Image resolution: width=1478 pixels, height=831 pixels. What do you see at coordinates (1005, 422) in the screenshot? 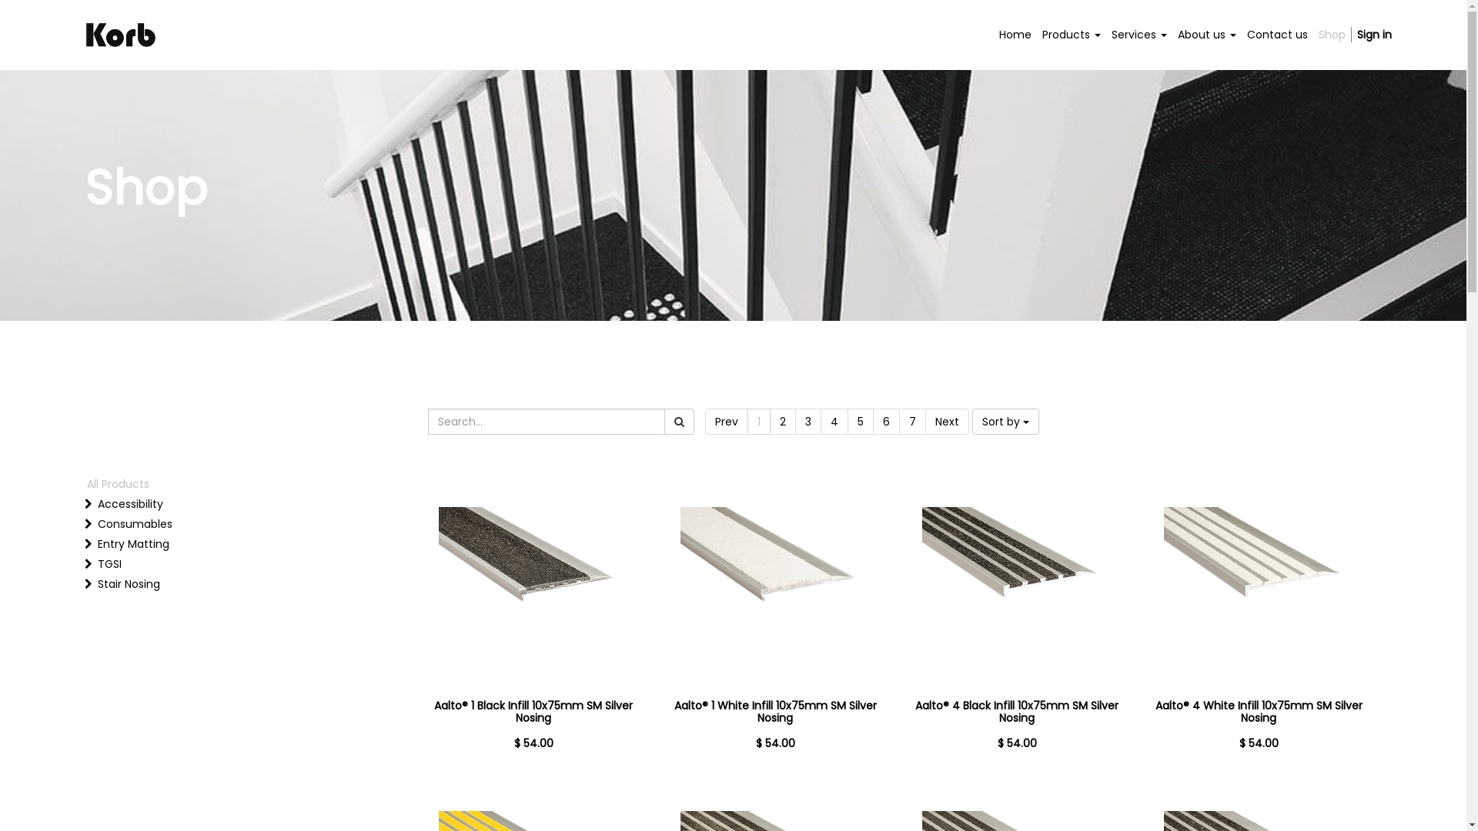
I see `Sort by` at bounding box center [1005, 422].